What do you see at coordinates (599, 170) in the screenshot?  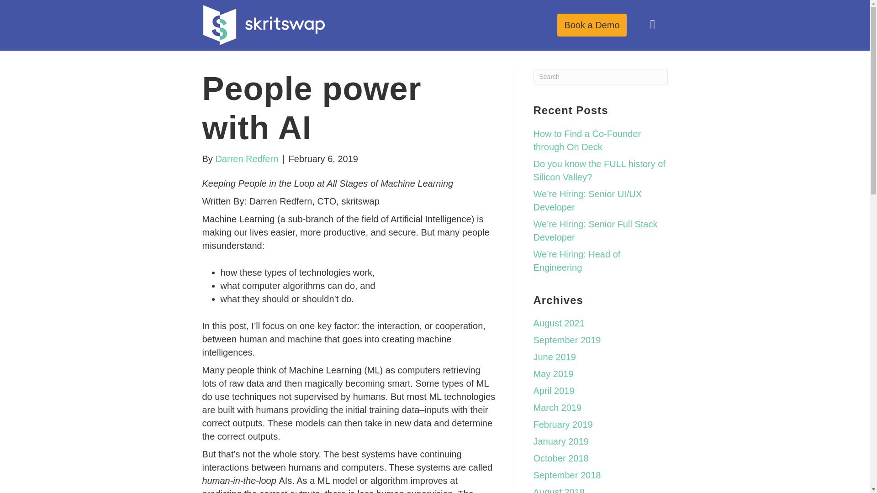 I see `Do you know the FULL history of Silicon Valley?` at bounding box center [599, 170].